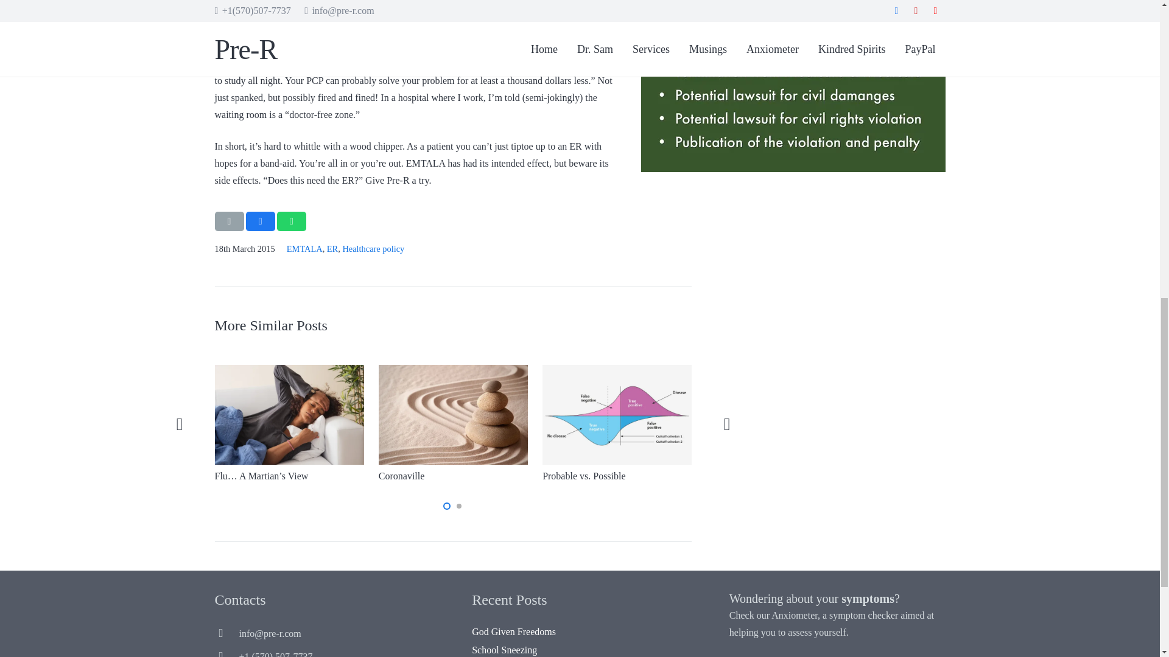  What do you see at coordinates (332, 248) in the screenshot?
I see `ER` at bounding box center [332, 248].